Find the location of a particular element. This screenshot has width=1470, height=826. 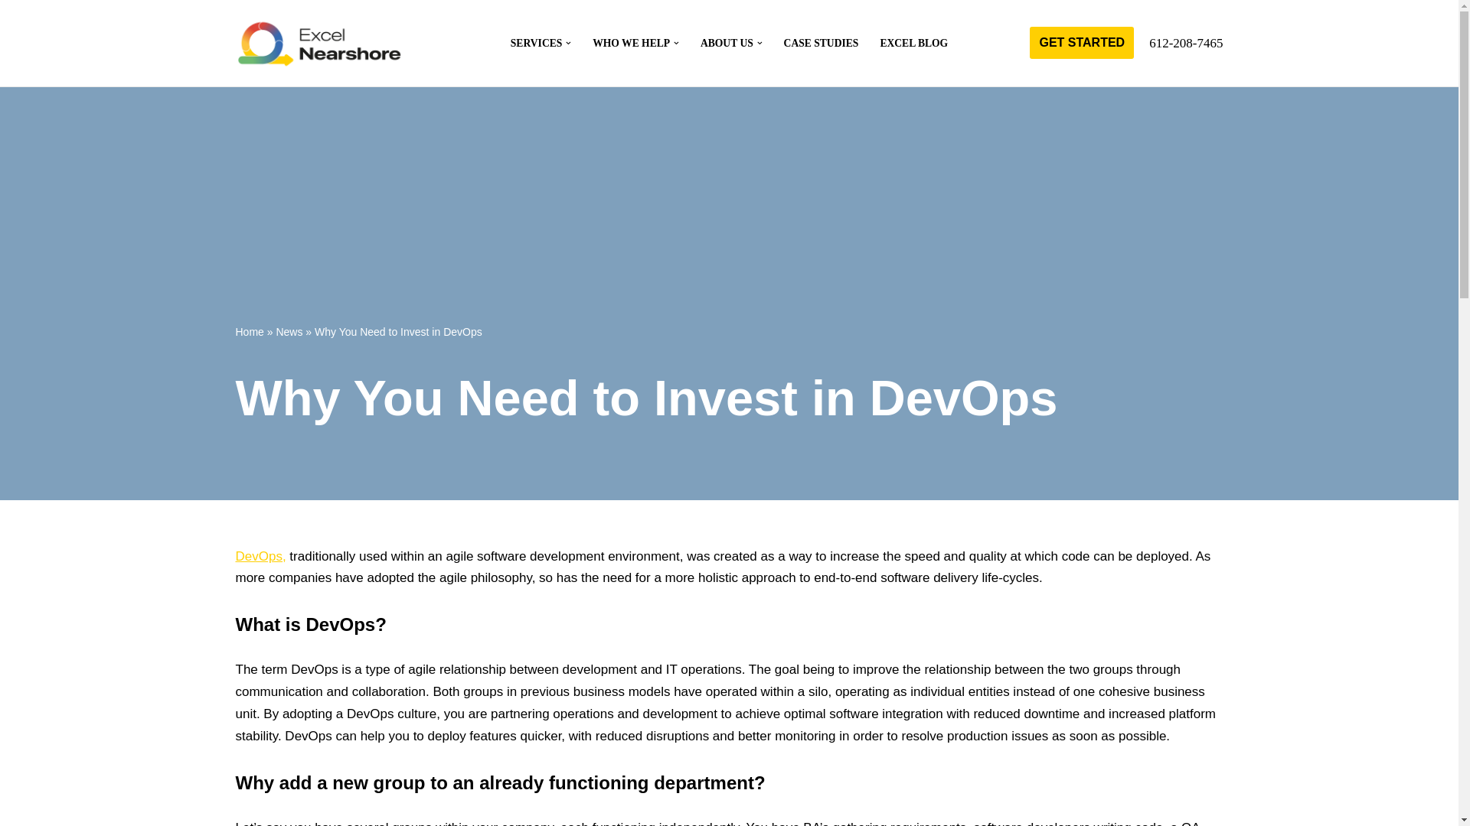

ABOUT US is located at coordinates (727, 43).